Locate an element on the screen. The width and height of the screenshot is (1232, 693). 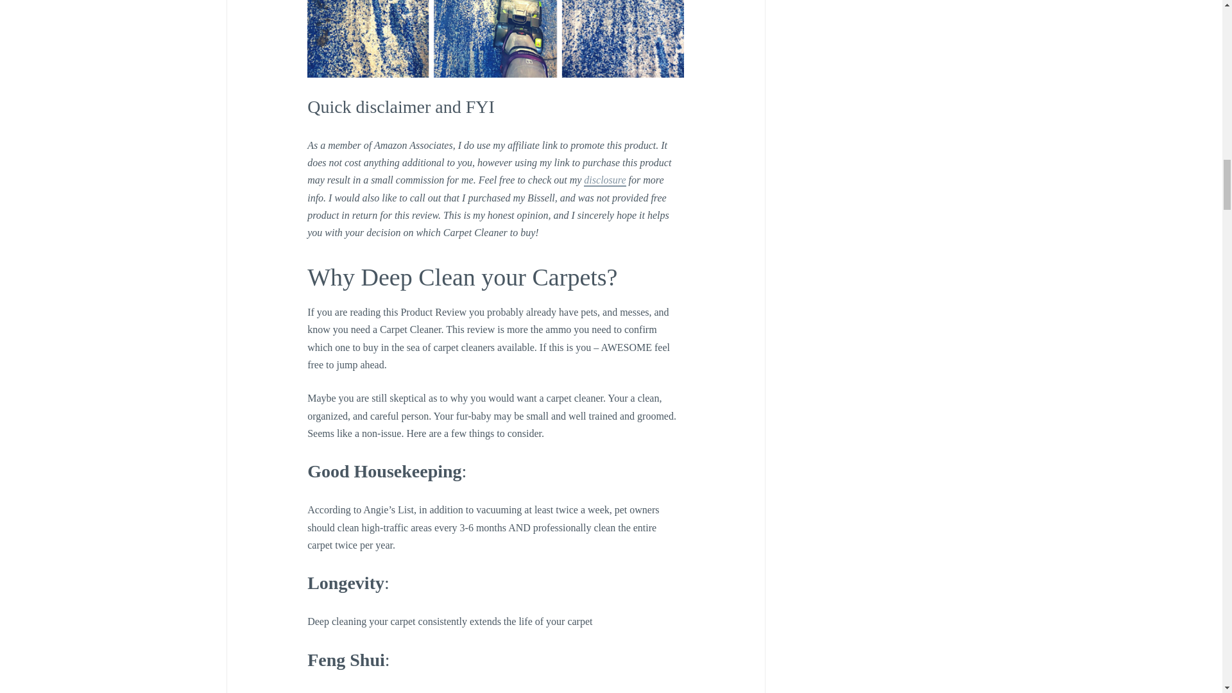
disclosure is located at coordinates (604, 180).